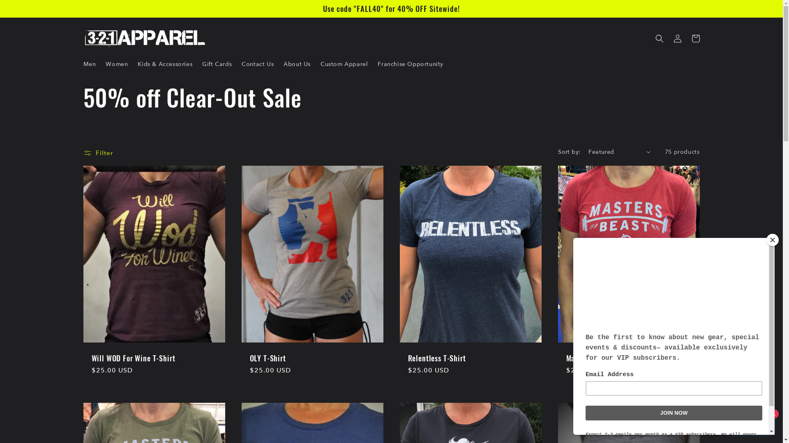 Image resolution: width=789 pixels, height=443 pixels. Describe the element at coordinates (258, 64) in the screenshot. I see `Contact Us` at that location.